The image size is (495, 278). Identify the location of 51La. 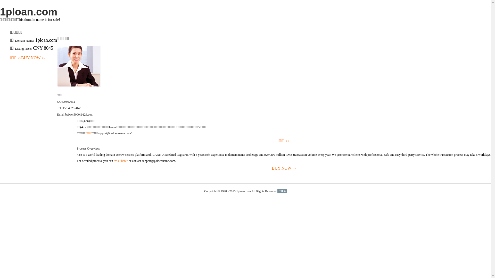
(282, 191).